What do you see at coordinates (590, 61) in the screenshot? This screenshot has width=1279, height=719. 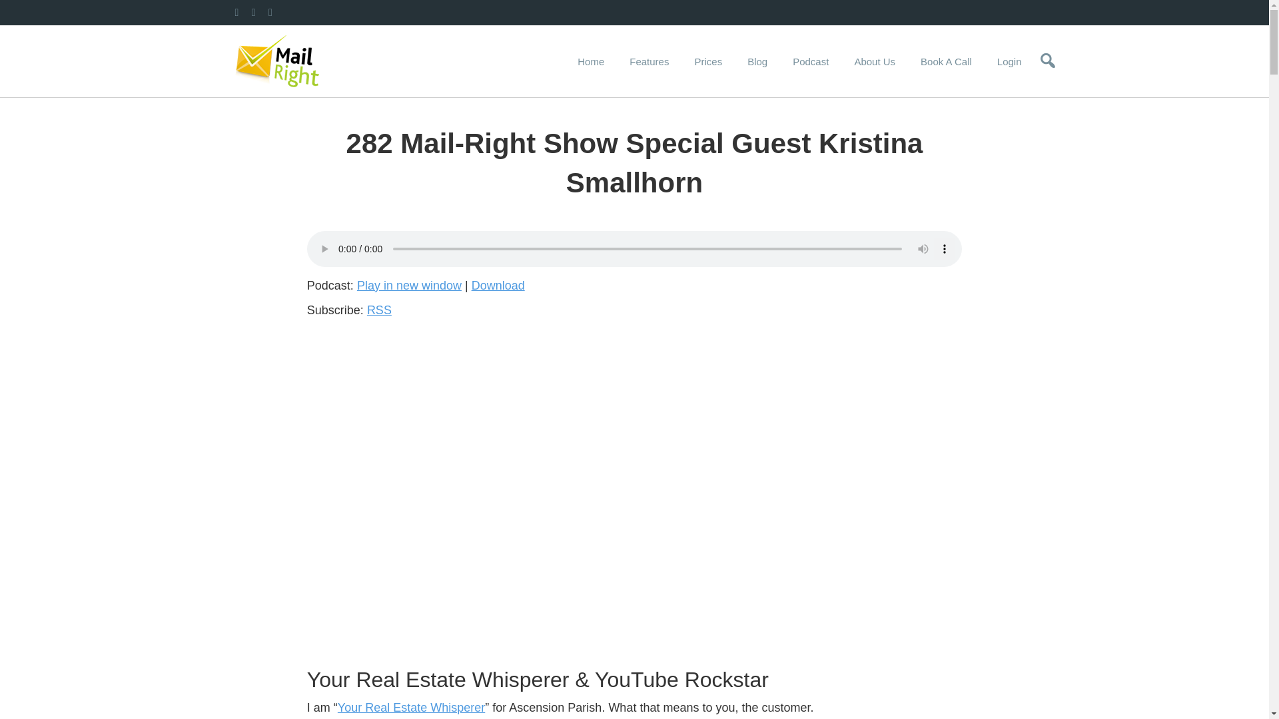 I see `Home` at bounding box center [590, 61].